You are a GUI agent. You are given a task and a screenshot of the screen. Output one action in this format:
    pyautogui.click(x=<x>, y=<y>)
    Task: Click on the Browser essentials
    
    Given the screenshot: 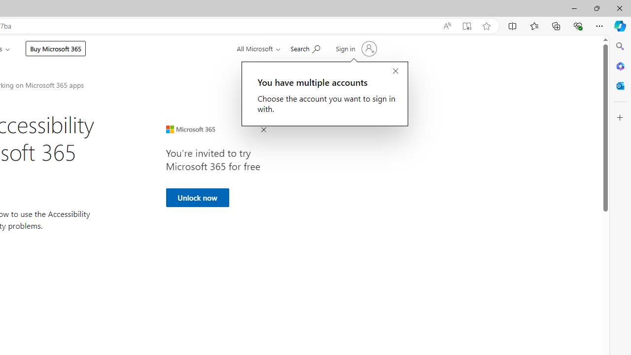 What is the action you would take?
    pyautogui.click(x=578, y=26)
    